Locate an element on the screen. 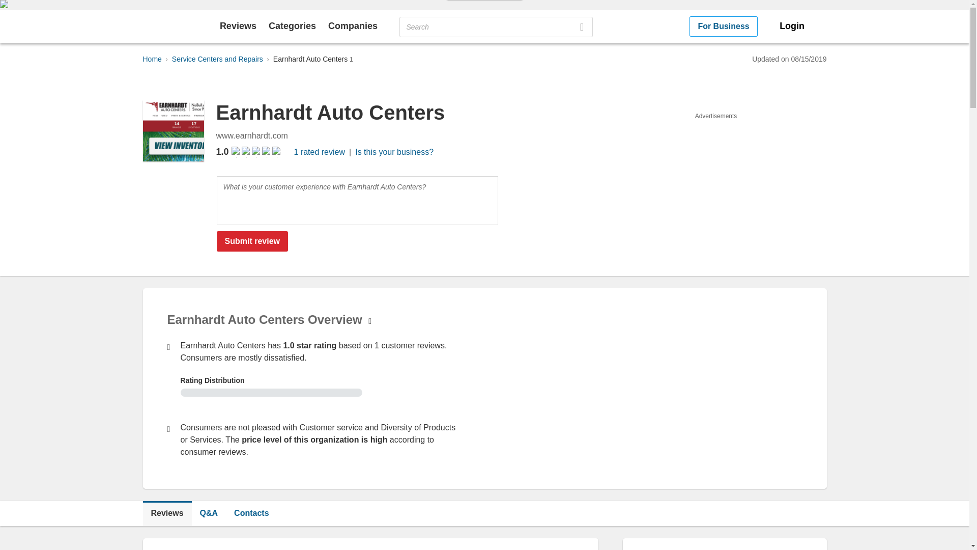 The height and width of the screenshot is (550, 977). Contacts is located at coordinates (251, 513).